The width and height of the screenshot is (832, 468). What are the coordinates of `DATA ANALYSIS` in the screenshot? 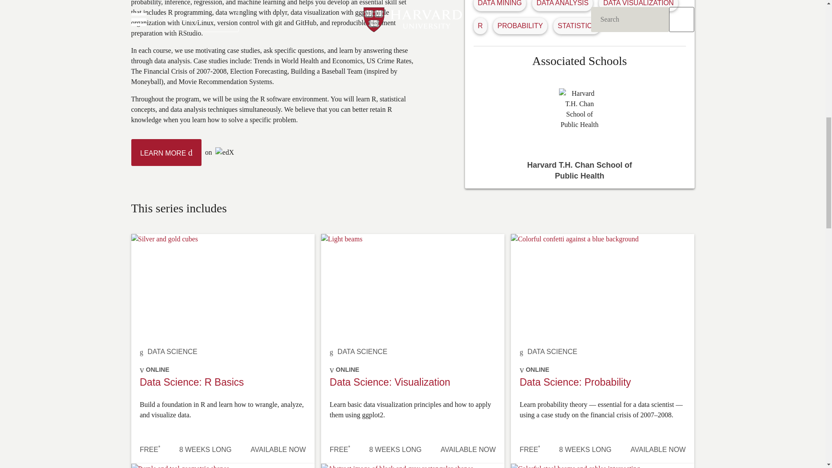 It's located at (562, 3).